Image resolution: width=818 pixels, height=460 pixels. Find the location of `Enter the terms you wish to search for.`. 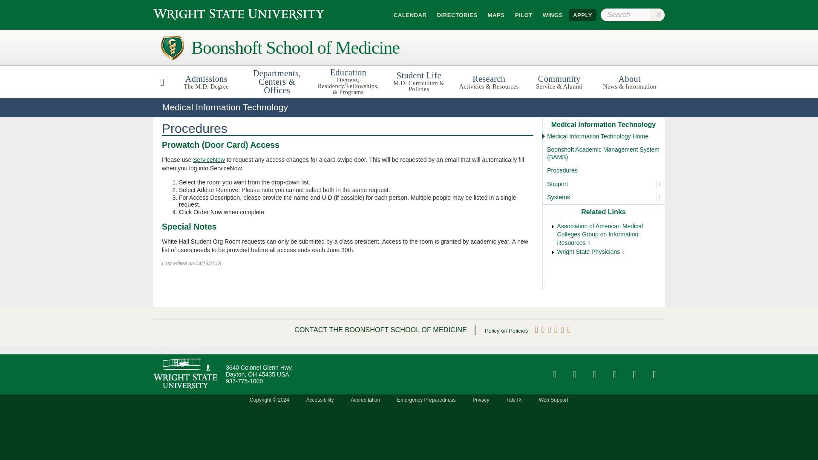

Enter the terms you wish to search for. is located at coordinates (632, 14).